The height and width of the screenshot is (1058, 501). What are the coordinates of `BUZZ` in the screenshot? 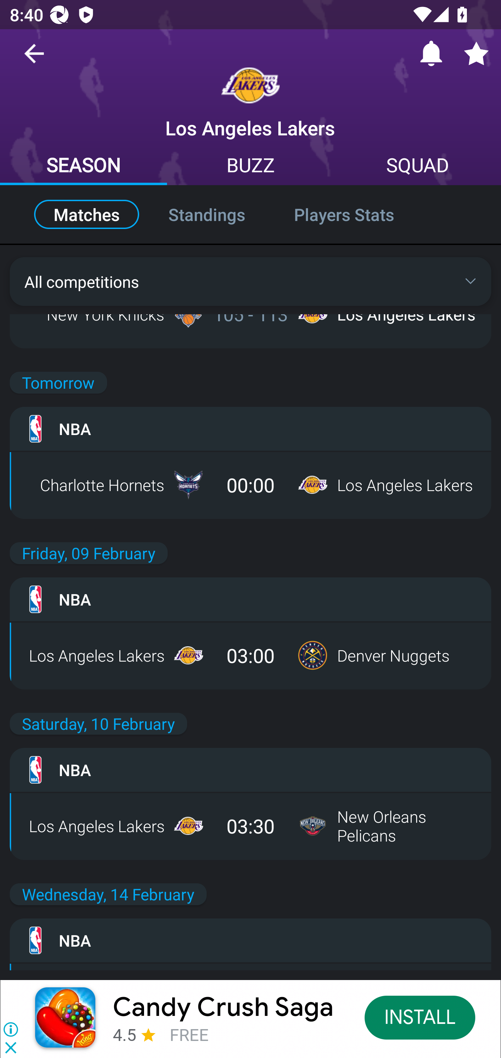 It's located at (250, 166).